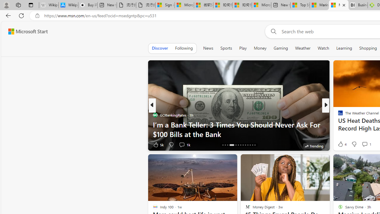  Describe the element at coordinates (158, 144) in the screenshot. I see `5k Like` at that location.